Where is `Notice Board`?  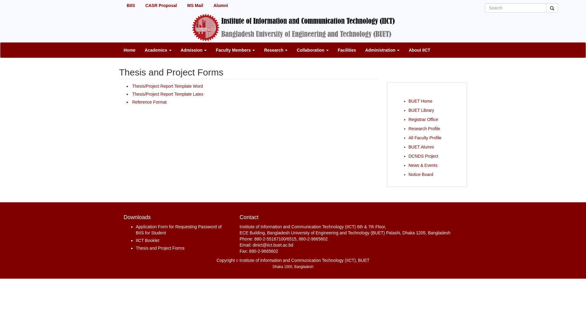 Notice Board is located at coordinates (421, 174).